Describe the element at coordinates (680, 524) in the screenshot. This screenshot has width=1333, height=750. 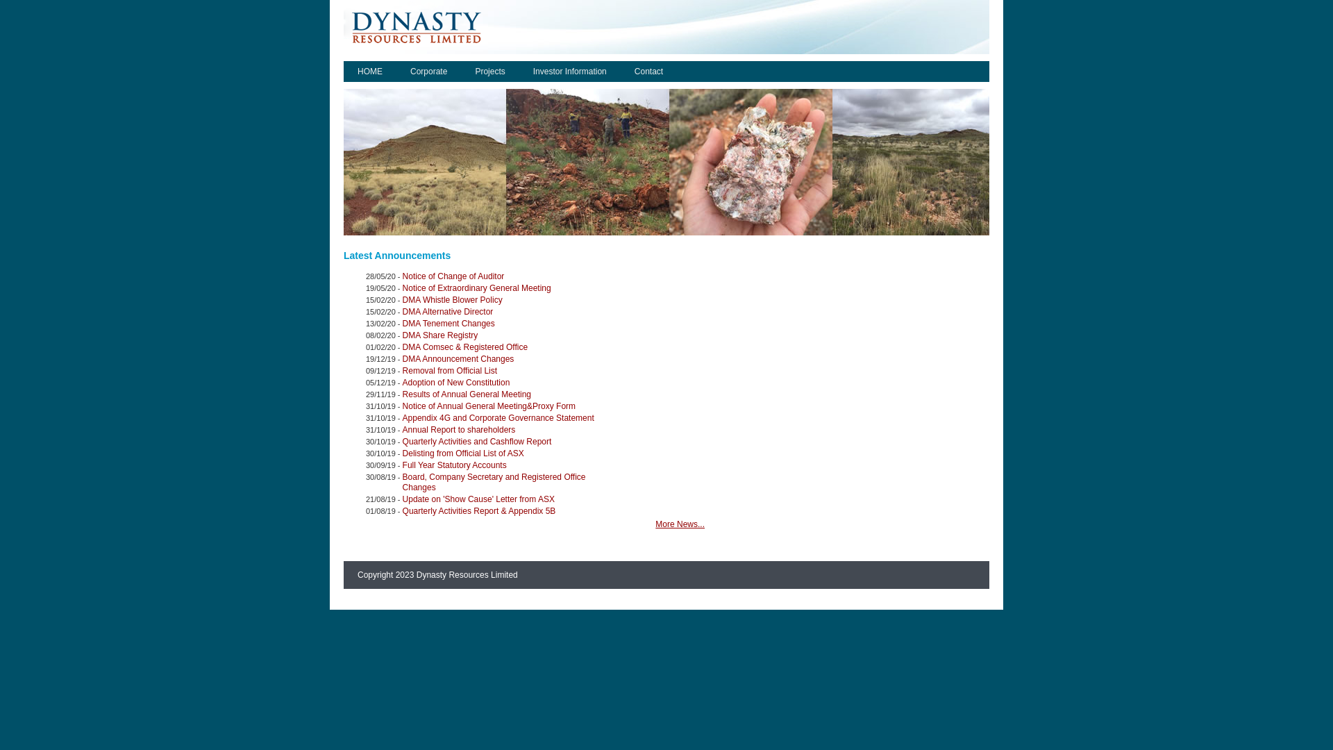
I see `More News...` at that location.